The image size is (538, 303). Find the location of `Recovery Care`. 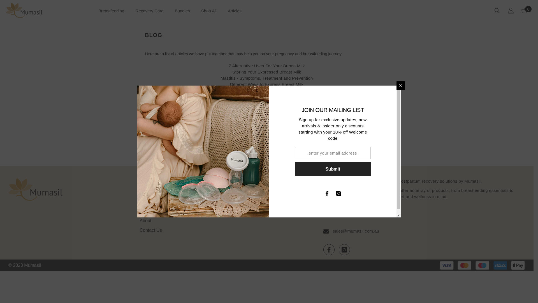

Recovery Care is located at coordinates (150, 15).